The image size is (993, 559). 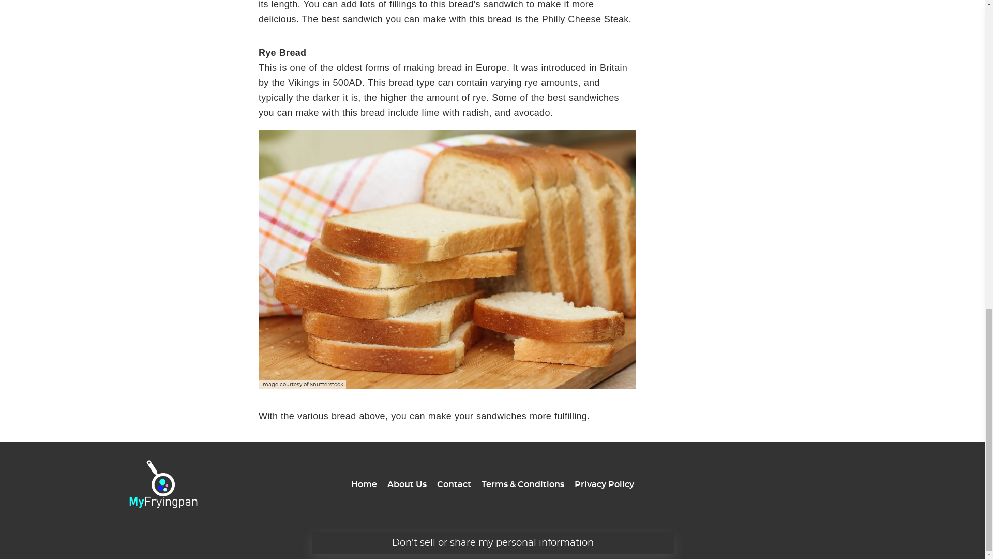 I want to click on Home, so click(x=364, y=484).